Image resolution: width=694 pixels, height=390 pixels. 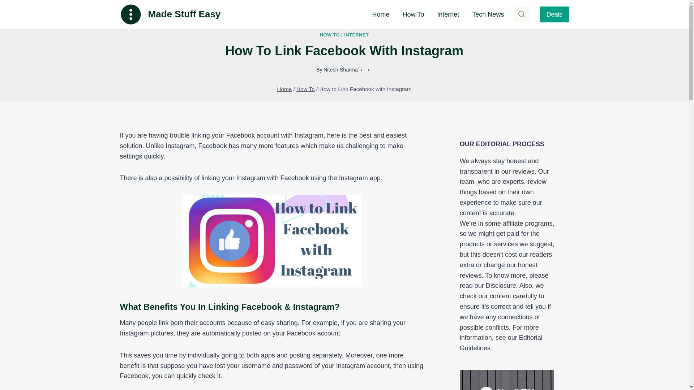 I want to click on Nitesh Sharma, so click(x=340, y=69).